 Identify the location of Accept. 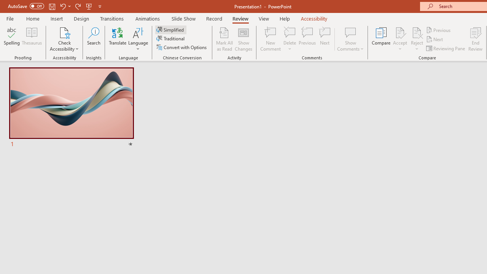
(400, 39).